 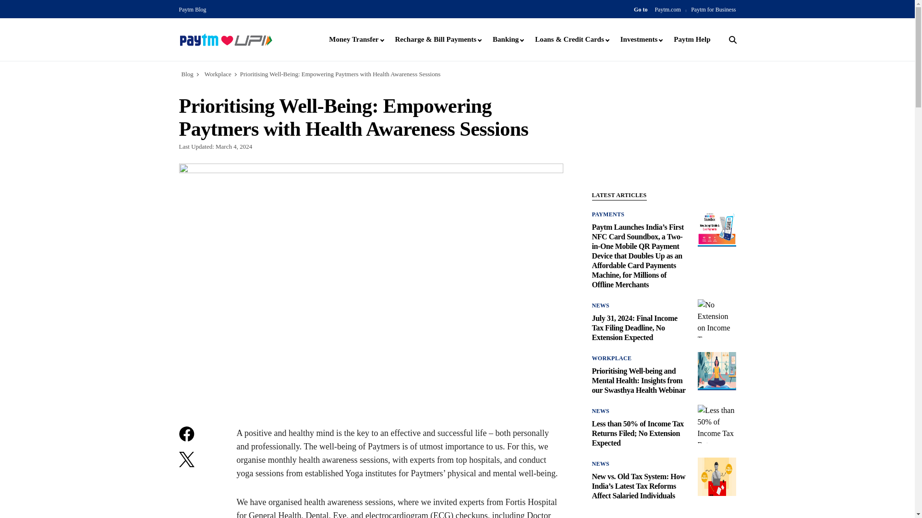 I want to click on Paytm.com, so click(x=667, y=10).